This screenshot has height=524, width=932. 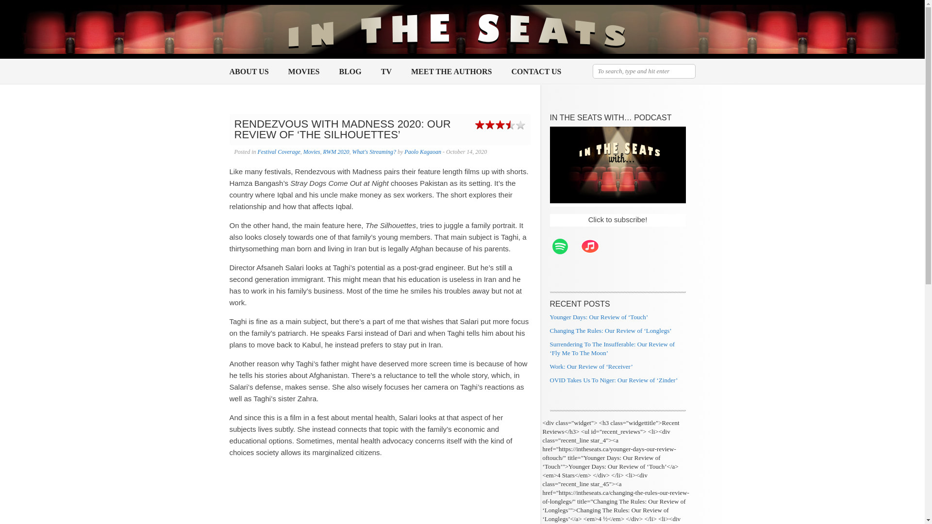 What do you see at coordinates (565, 246) in the screenshot?
I see `Spotify` at bounding box center [565, 246].